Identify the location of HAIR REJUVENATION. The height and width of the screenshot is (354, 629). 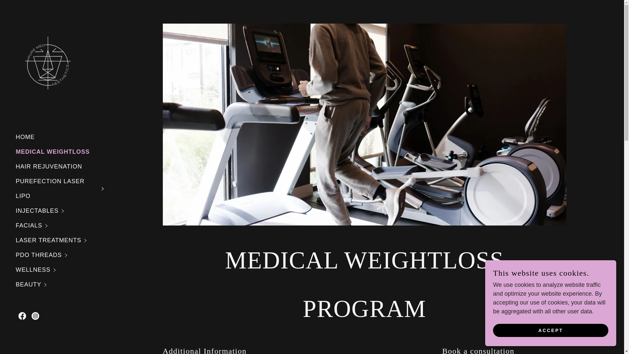
(49, 167).